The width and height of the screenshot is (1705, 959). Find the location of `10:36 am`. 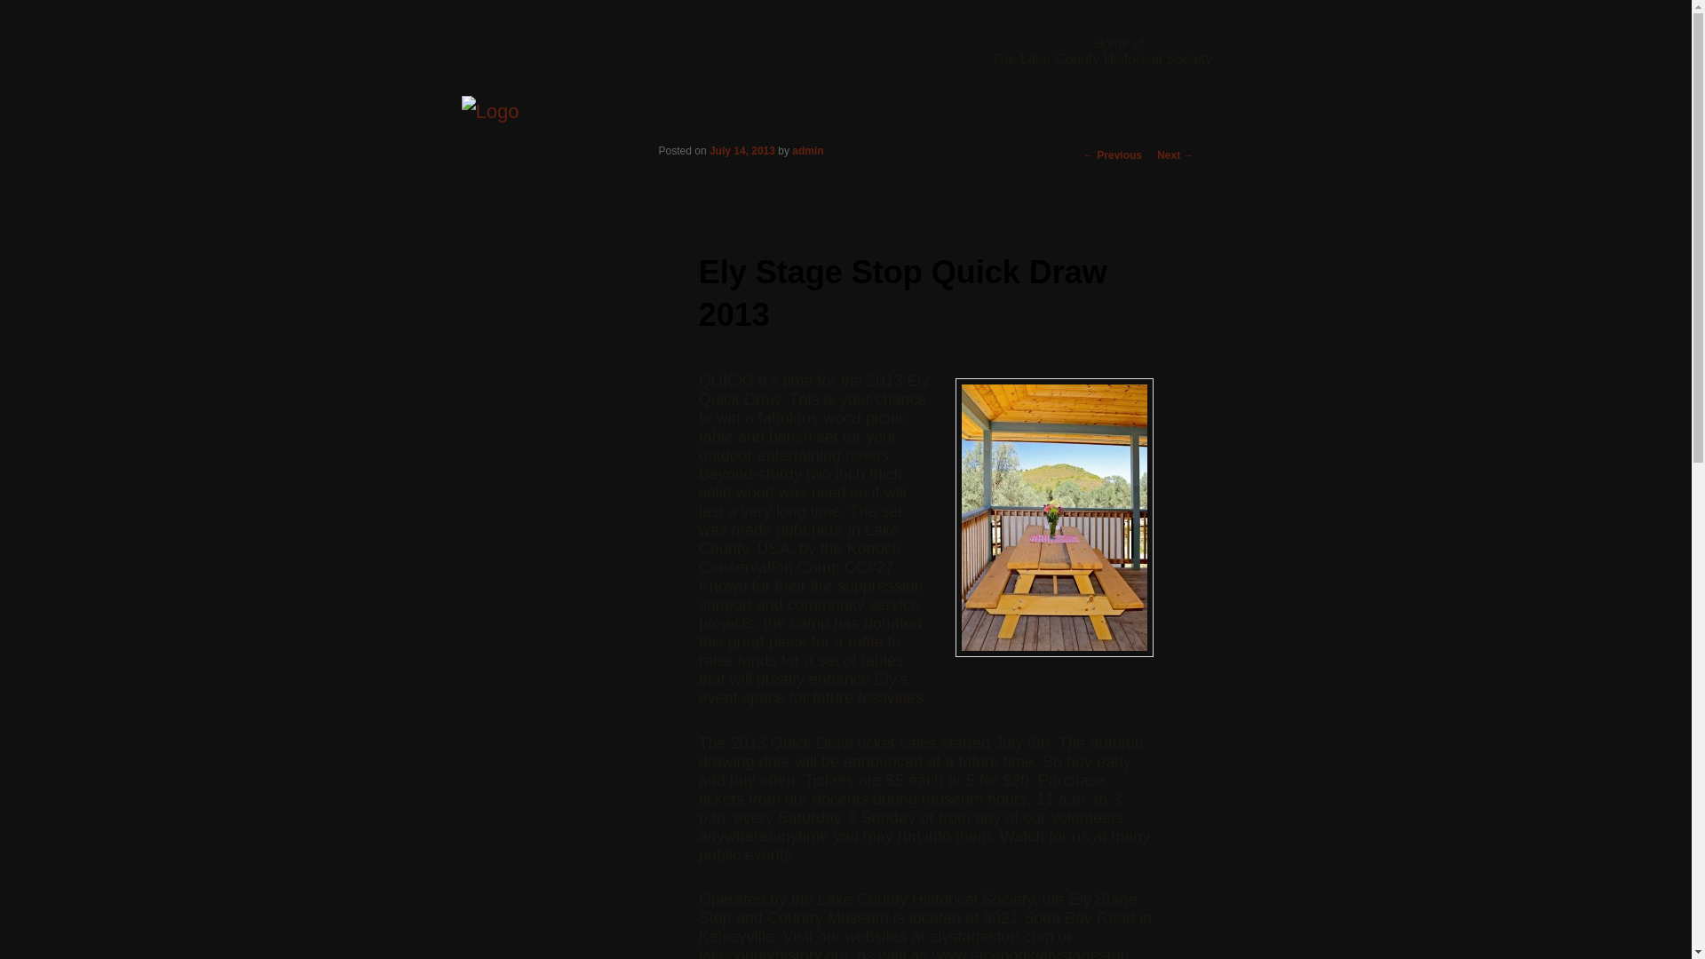

10:36 am is located at coordinates (742, 151).